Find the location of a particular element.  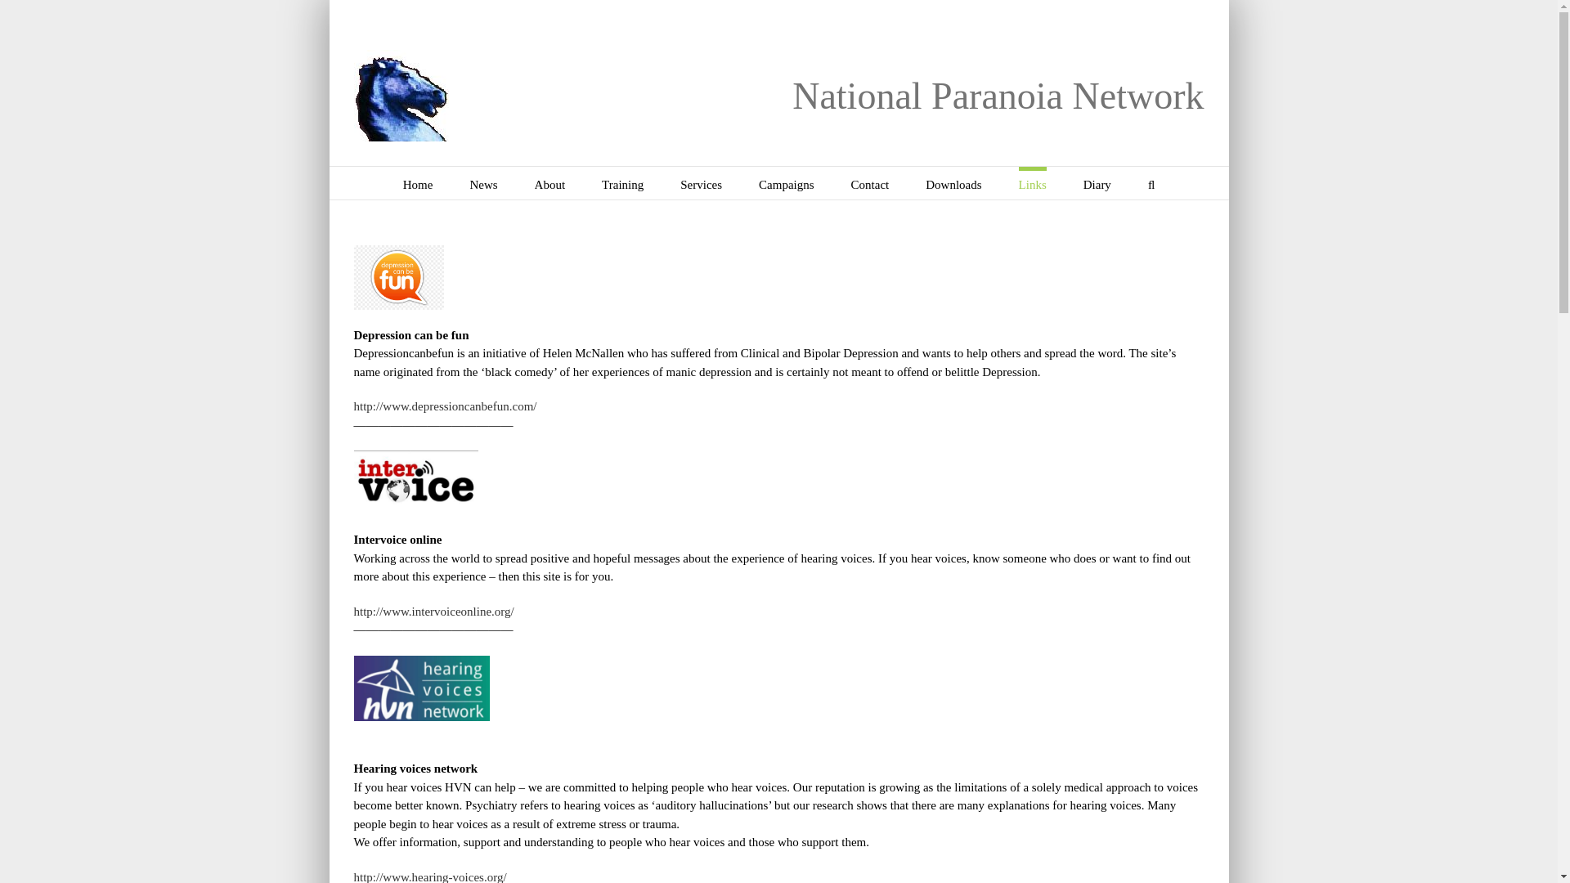

Campaigns is located at coordinates (787, 183).